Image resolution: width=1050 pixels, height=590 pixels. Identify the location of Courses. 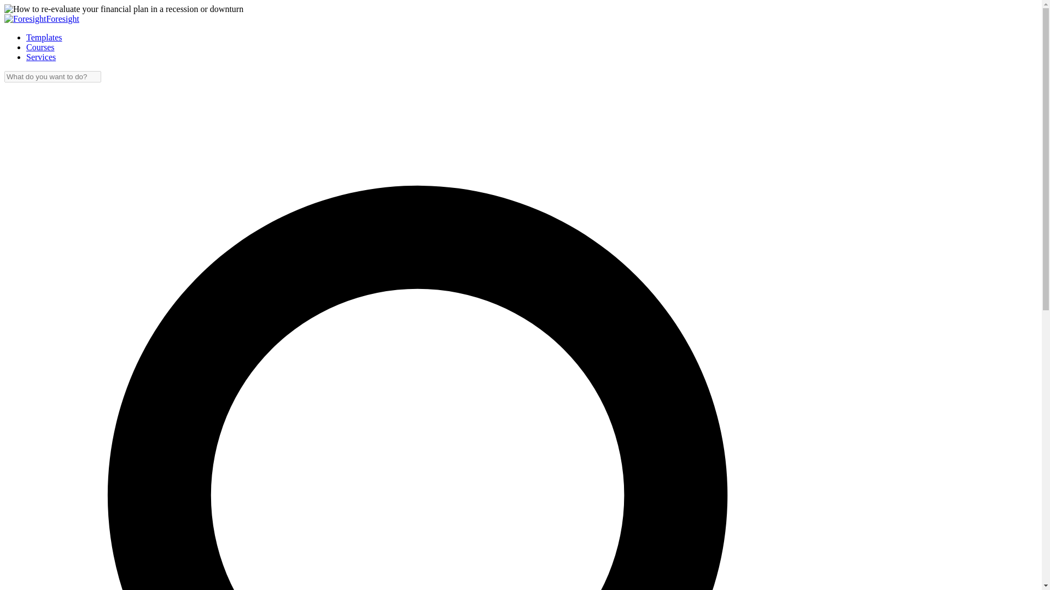
(40, 47).